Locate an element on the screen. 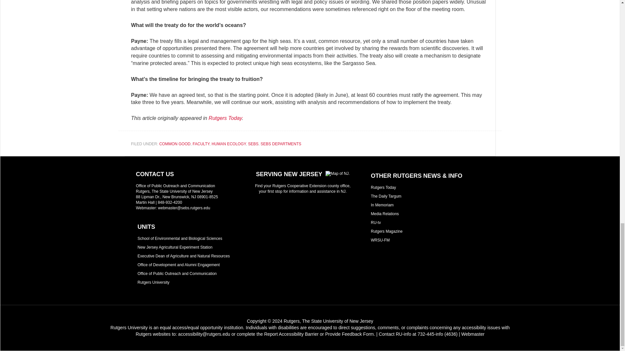 The image size is (625, 351). HUMAN ECOLOGY is located at coordinates (229, 144).